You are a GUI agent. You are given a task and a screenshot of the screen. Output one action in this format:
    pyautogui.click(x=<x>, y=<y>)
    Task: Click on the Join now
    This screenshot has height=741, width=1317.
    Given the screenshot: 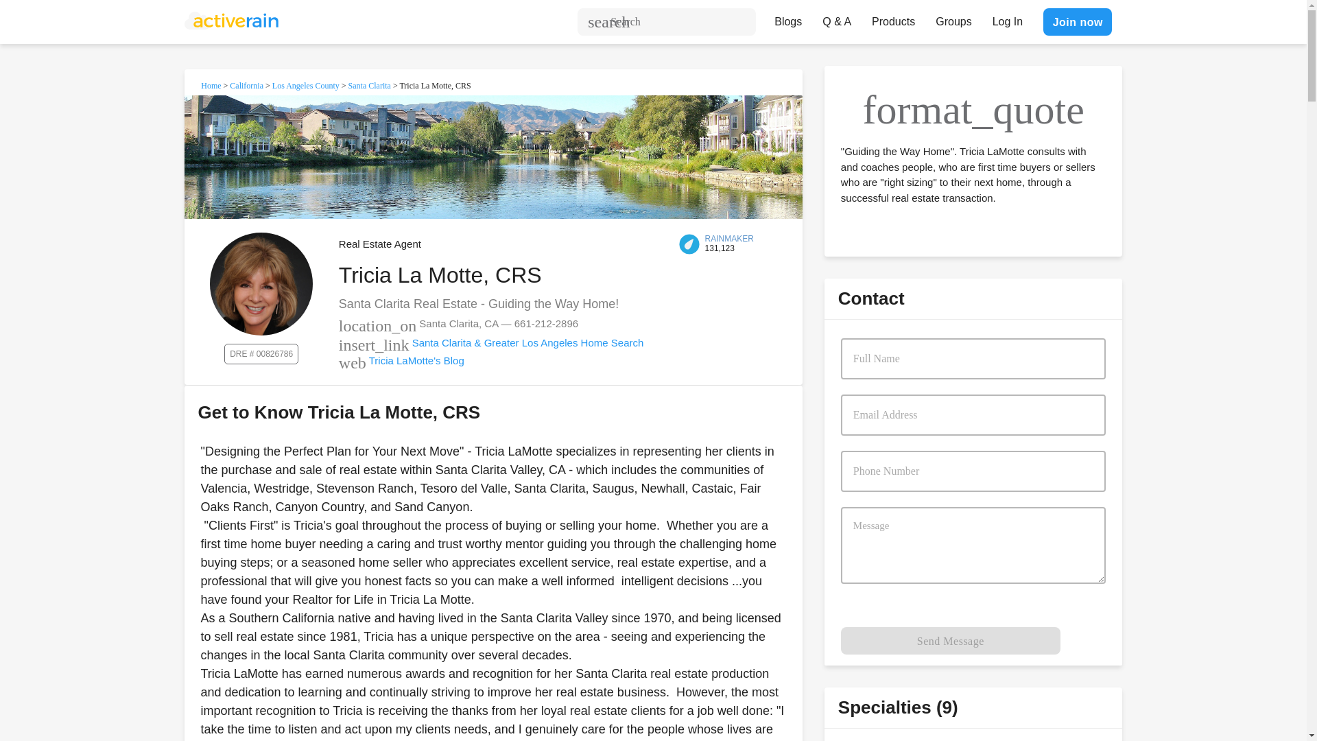 What is the action you would take?
    pyautogui.click(x=1077, y=21)
    